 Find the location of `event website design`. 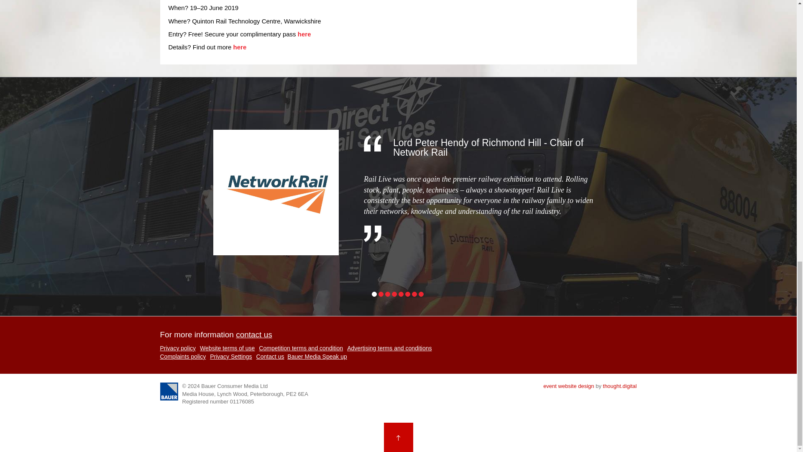

event website design is located at coordinates (569, 386).